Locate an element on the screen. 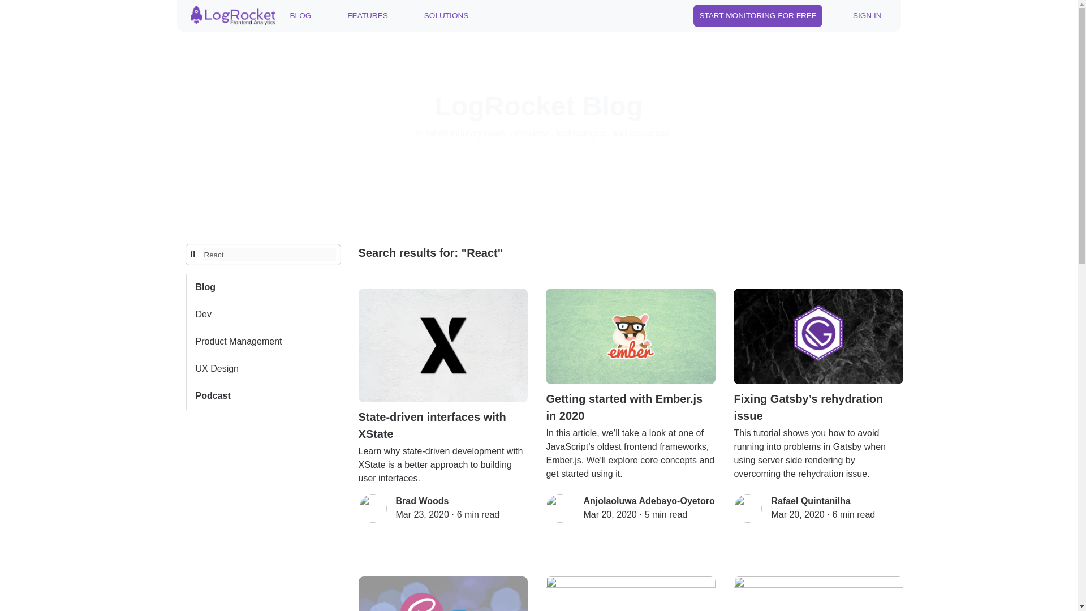  Podcast is located at coordinates (264, 396).